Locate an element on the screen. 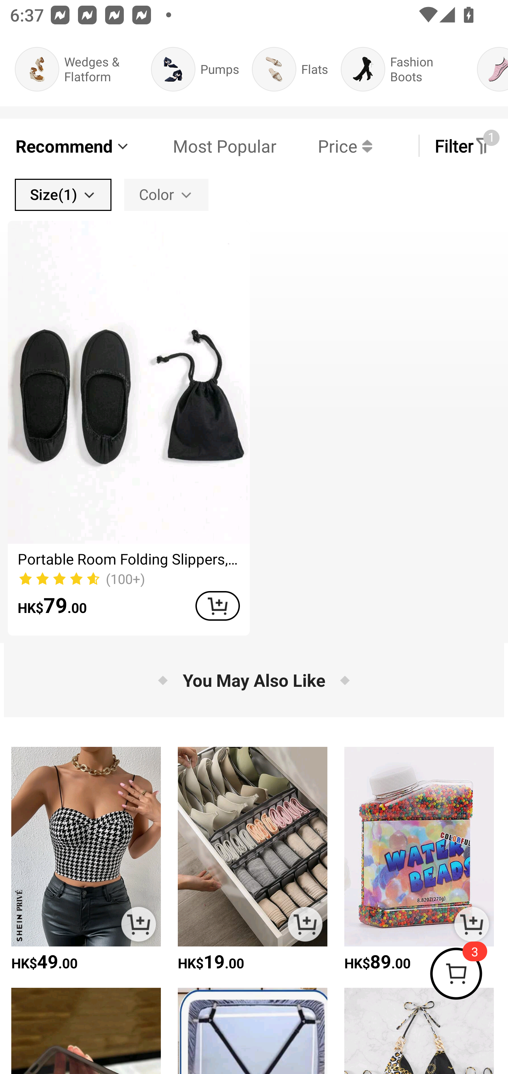 This screenshot has width=508, height=1074. ADD TO CART is located at coordinates (138, 924).